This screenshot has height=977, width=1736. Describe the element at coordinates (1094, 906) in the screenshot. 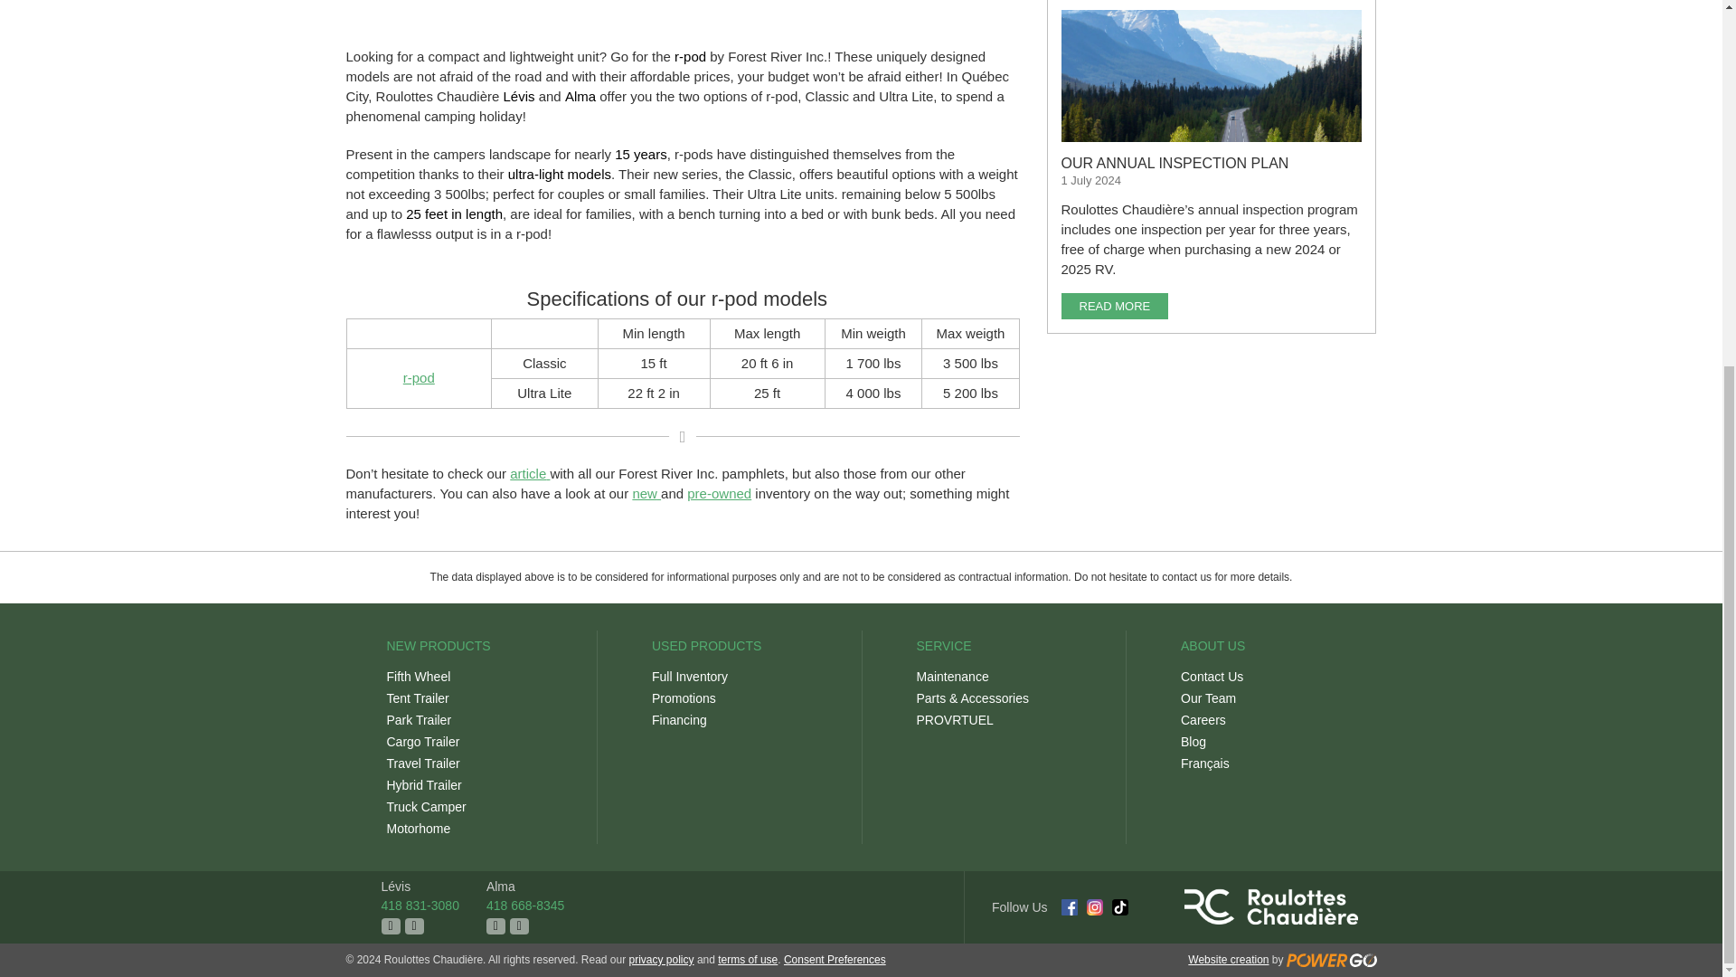

I see `Instagram` at that location.